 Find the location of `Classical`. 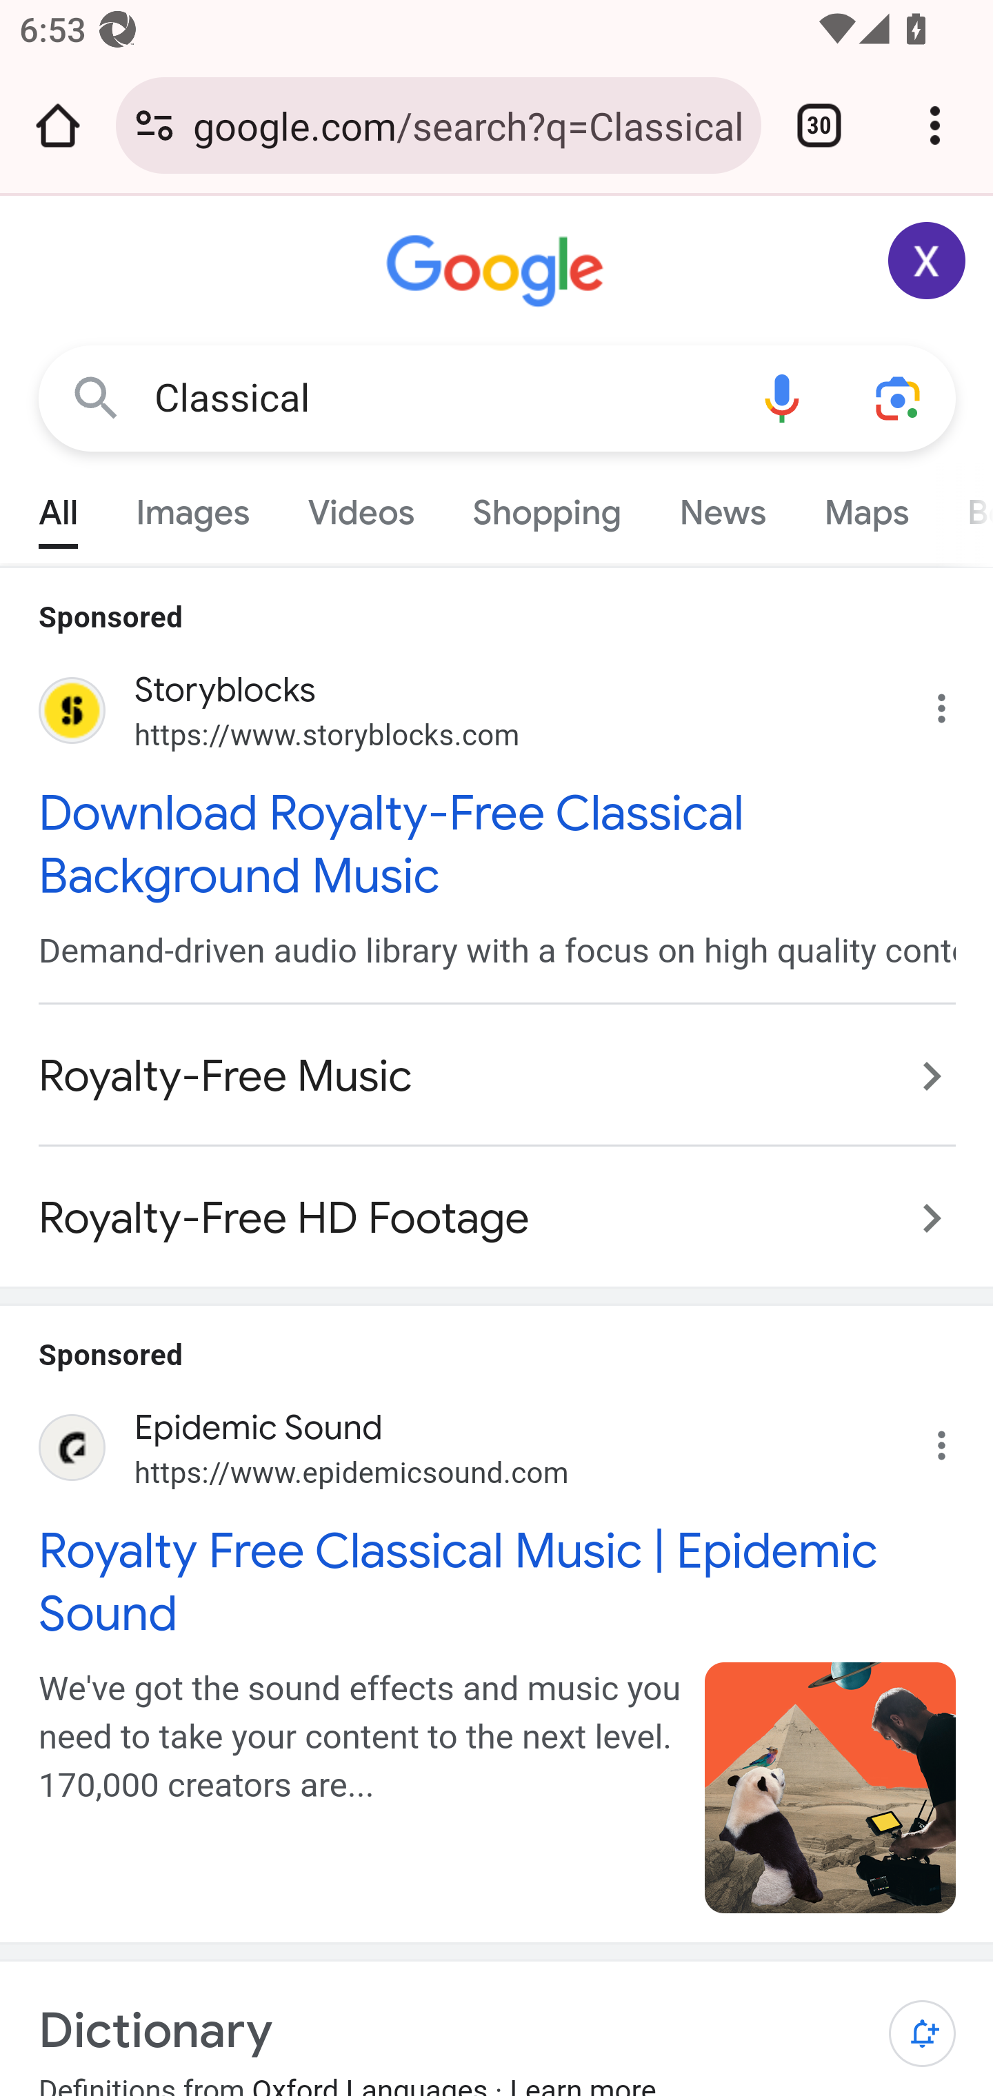

Classical is located at coordinates (439, 399).